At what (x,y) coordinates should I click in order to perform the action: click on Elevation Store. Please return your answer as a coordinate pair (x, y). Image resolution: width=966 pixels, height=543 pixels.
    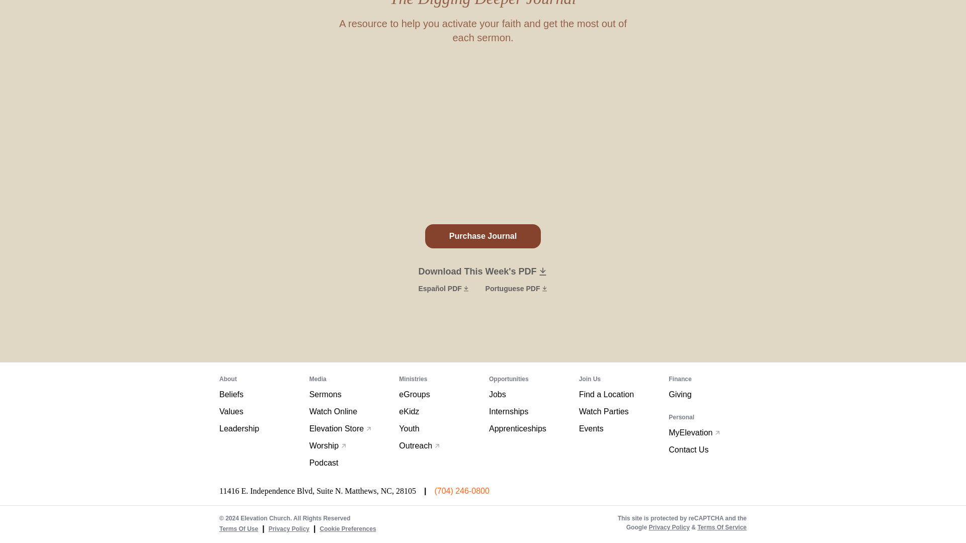
    Looking at the image, I should click on (340, 429).